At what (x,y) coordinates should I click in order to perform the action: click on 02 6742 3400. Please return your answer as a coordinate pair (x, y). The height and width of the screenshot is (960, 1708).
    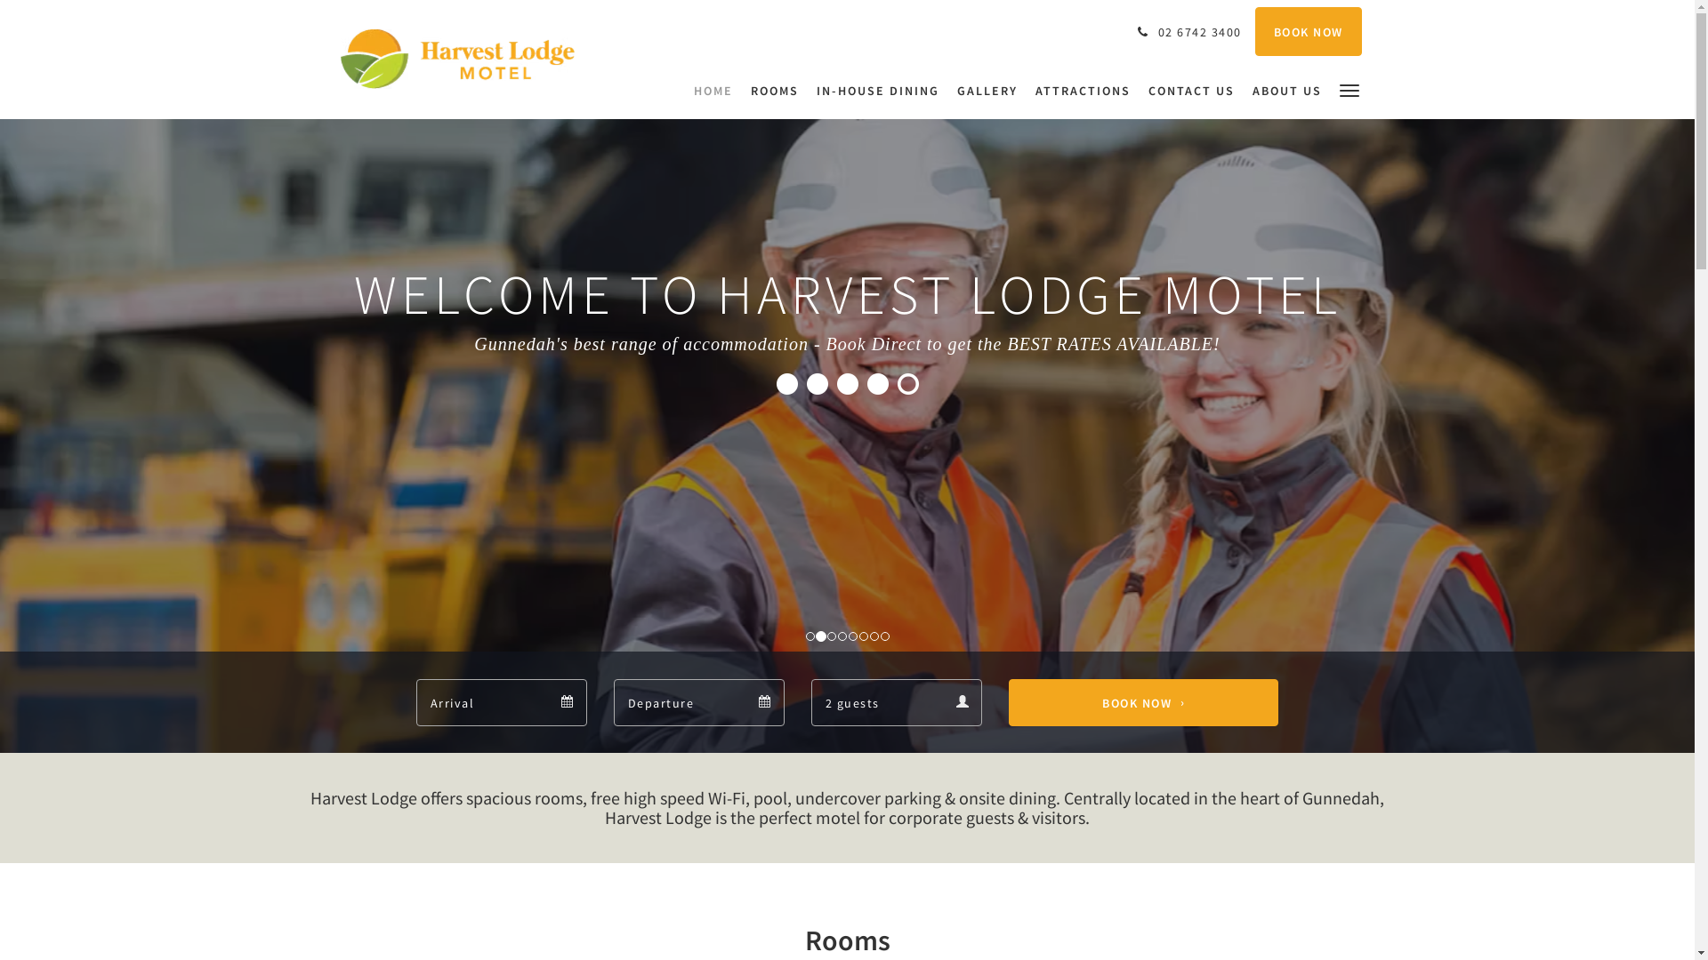
    Looking at the image, I should click on (1188, 32).